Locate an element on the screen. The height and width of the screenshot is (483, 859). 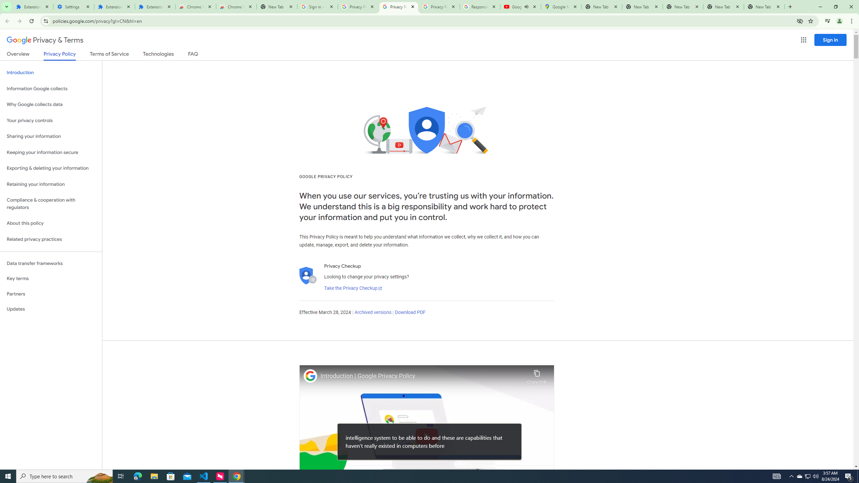
Introduction is located at coordinates (51, 72).